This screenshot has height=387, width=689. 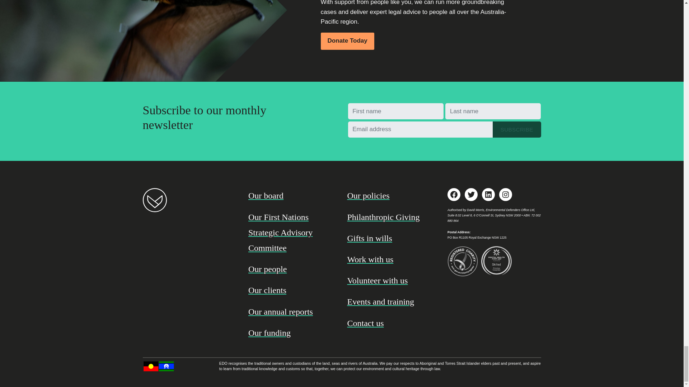 I want to click on Our First Nations Strategic Advisory Committee, so click(x=292, y=233).